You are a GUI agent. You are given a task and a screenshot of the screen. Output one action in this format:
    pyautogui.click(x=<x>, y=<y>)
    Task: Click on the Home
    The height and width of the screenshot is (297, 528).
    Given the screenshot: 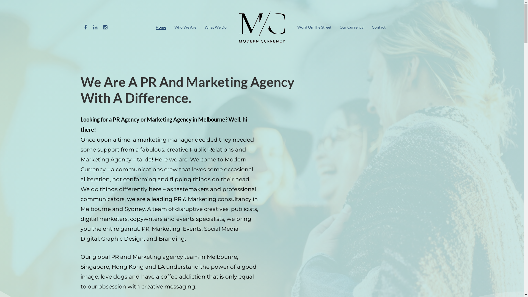 What is the action you would take?
    pyautogui.click(x=161, y=27)
    